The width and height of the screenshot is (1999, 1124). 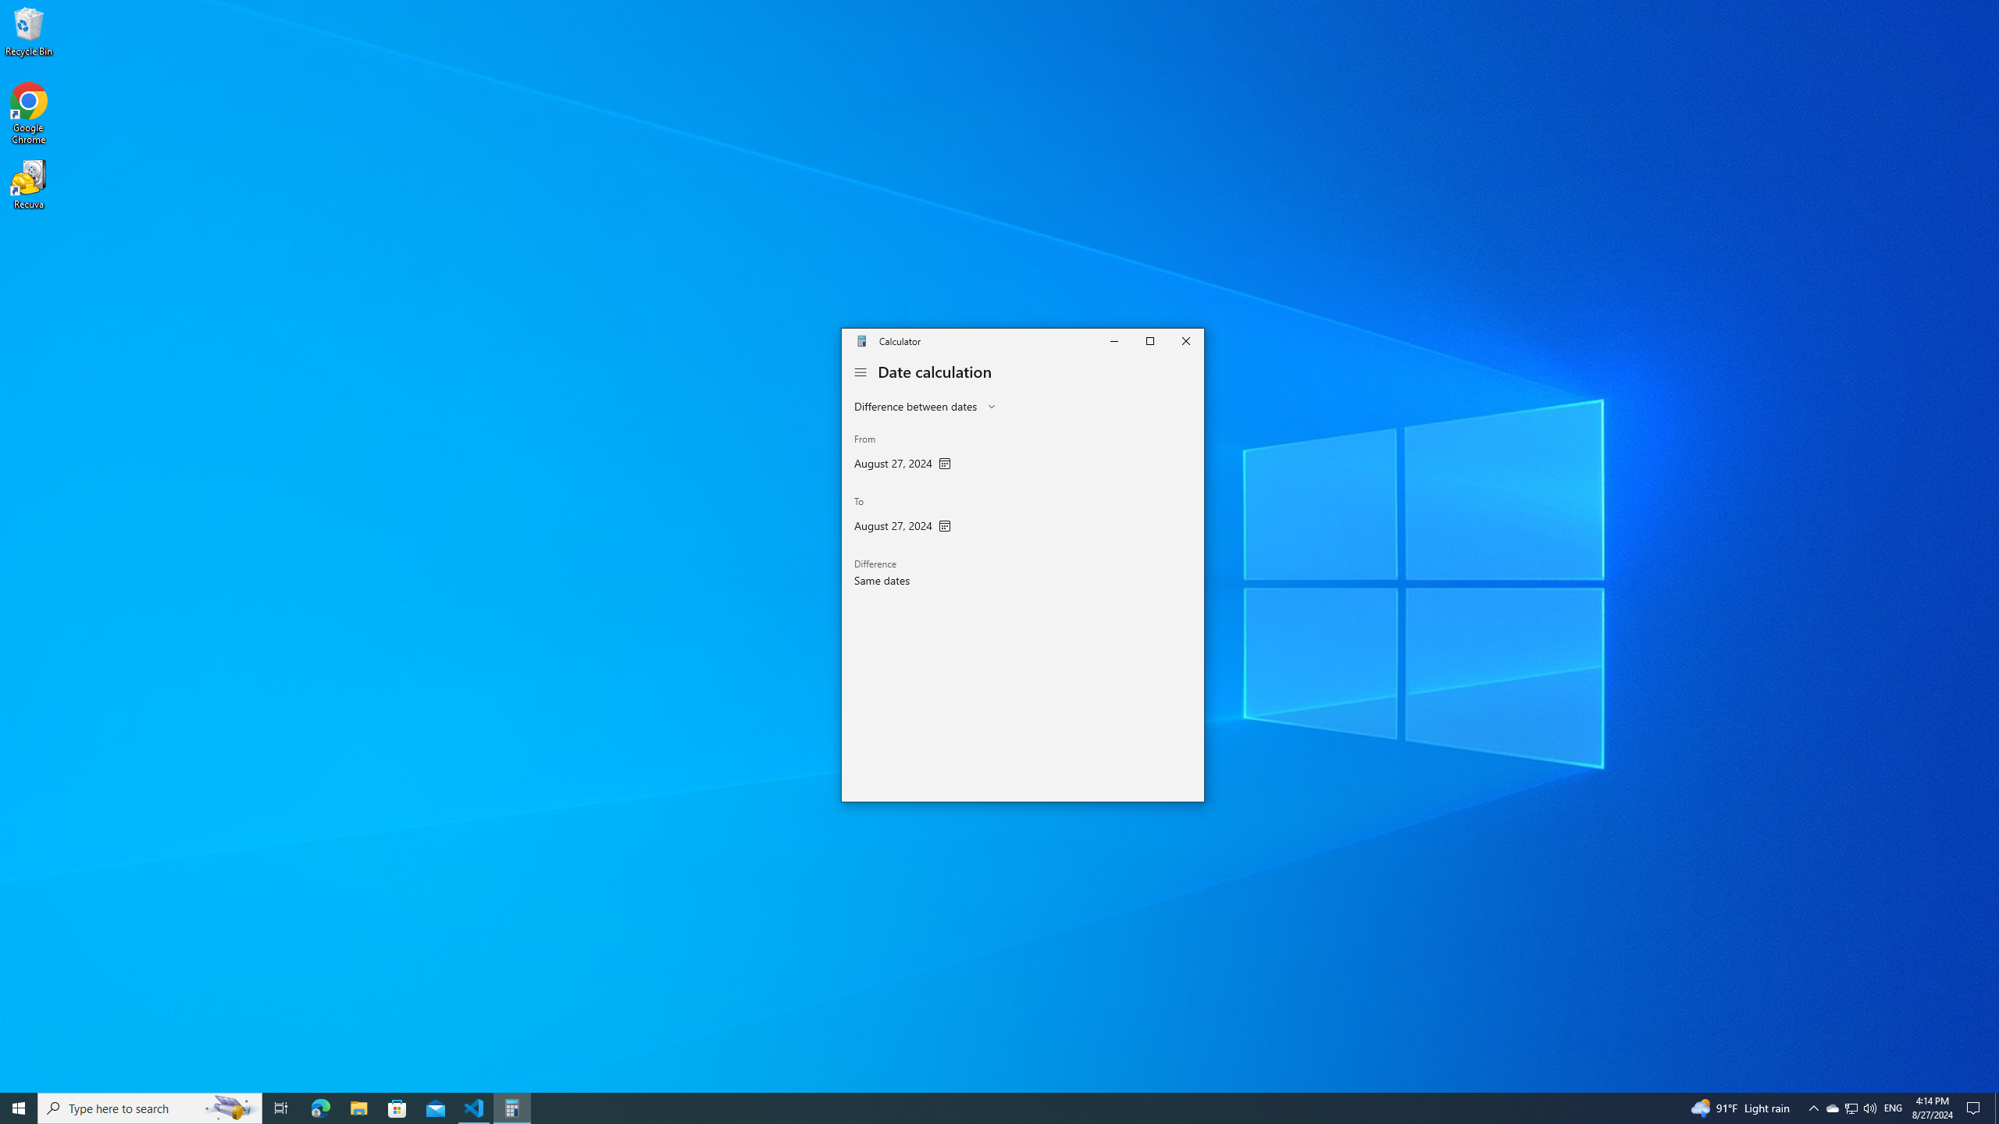 I want to click on Start, so click(x=19, y=1108).